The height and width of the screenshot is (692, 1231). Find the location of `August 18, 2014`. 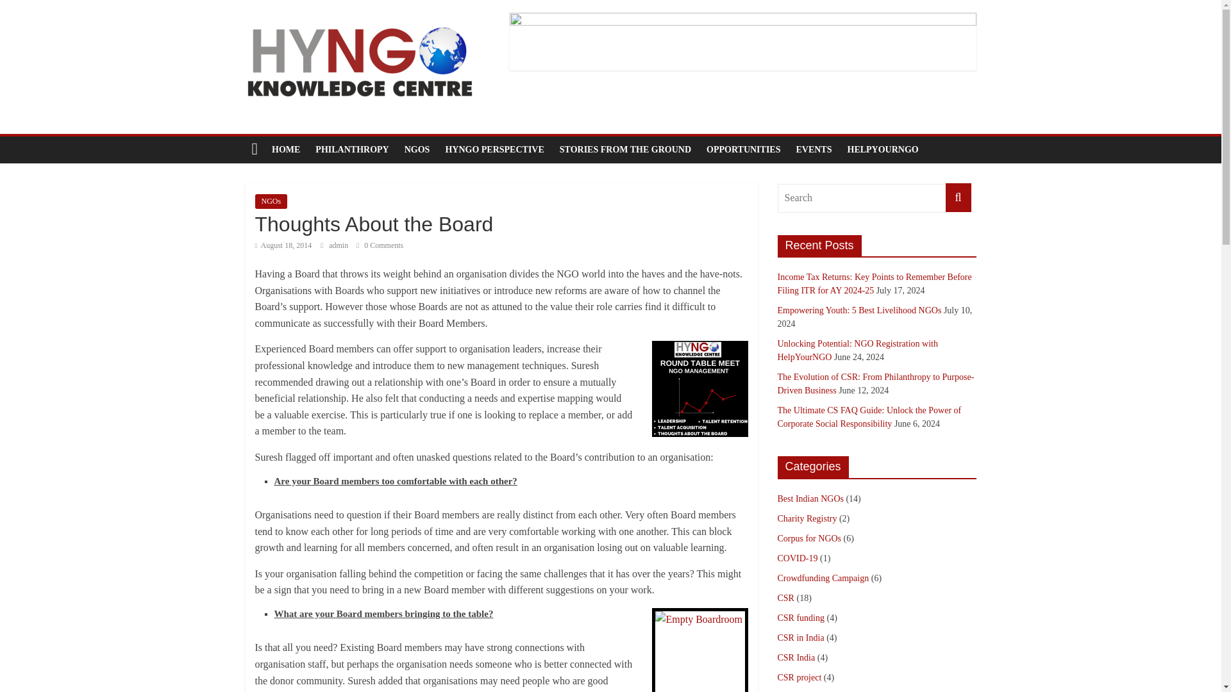

August 18, 2014 is located at coordinates (283, 245).